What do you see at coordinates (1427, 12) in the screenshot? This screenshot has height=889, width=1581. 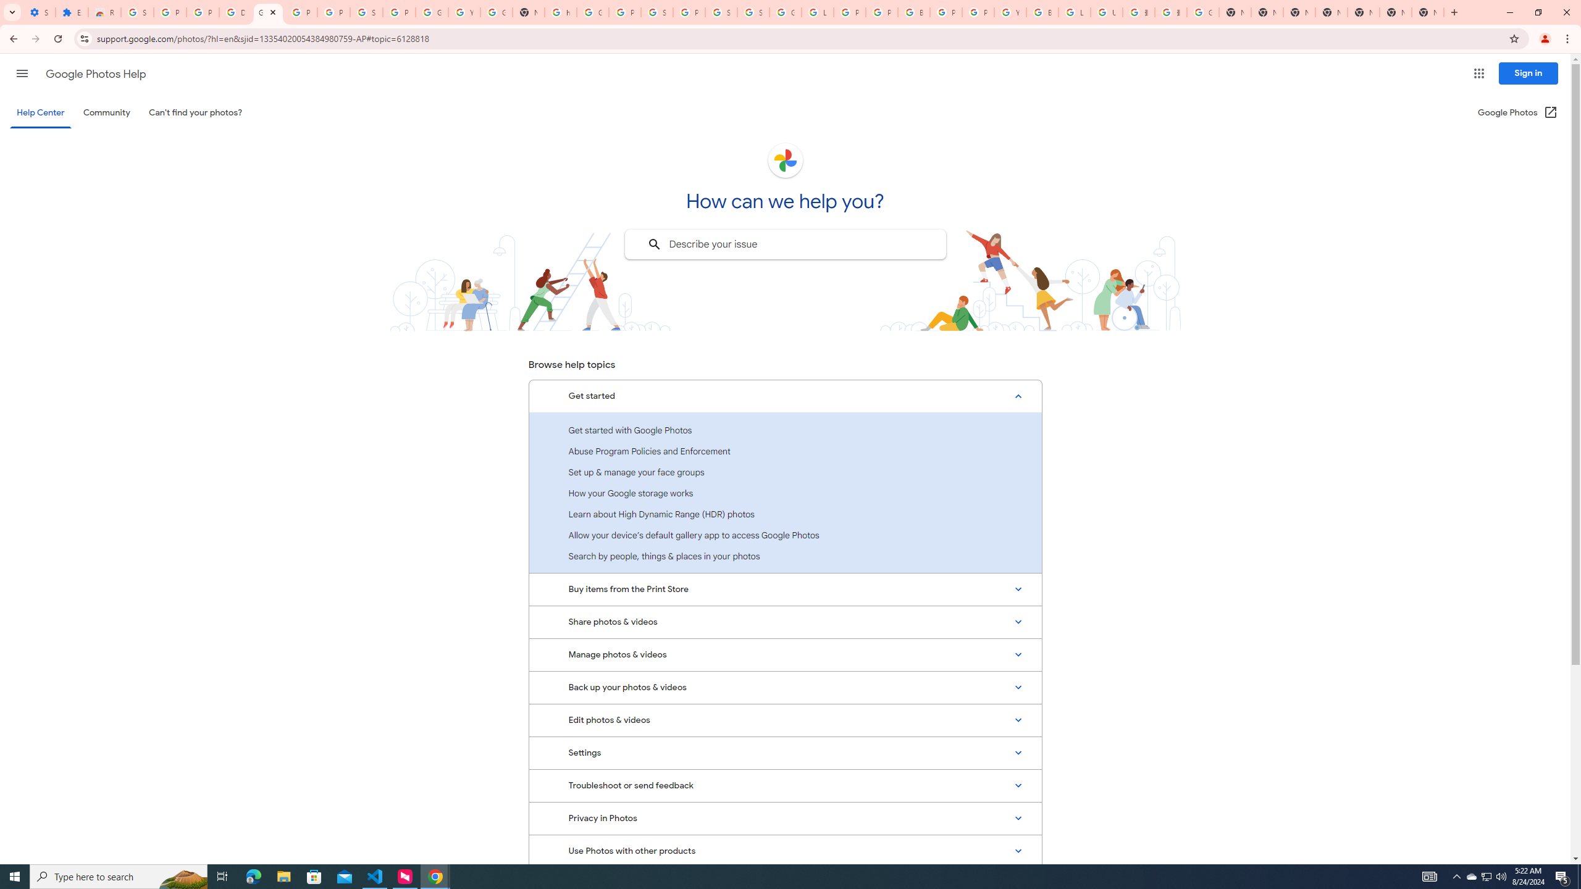 I see `New Tab` at bounding box center [1427, 12].